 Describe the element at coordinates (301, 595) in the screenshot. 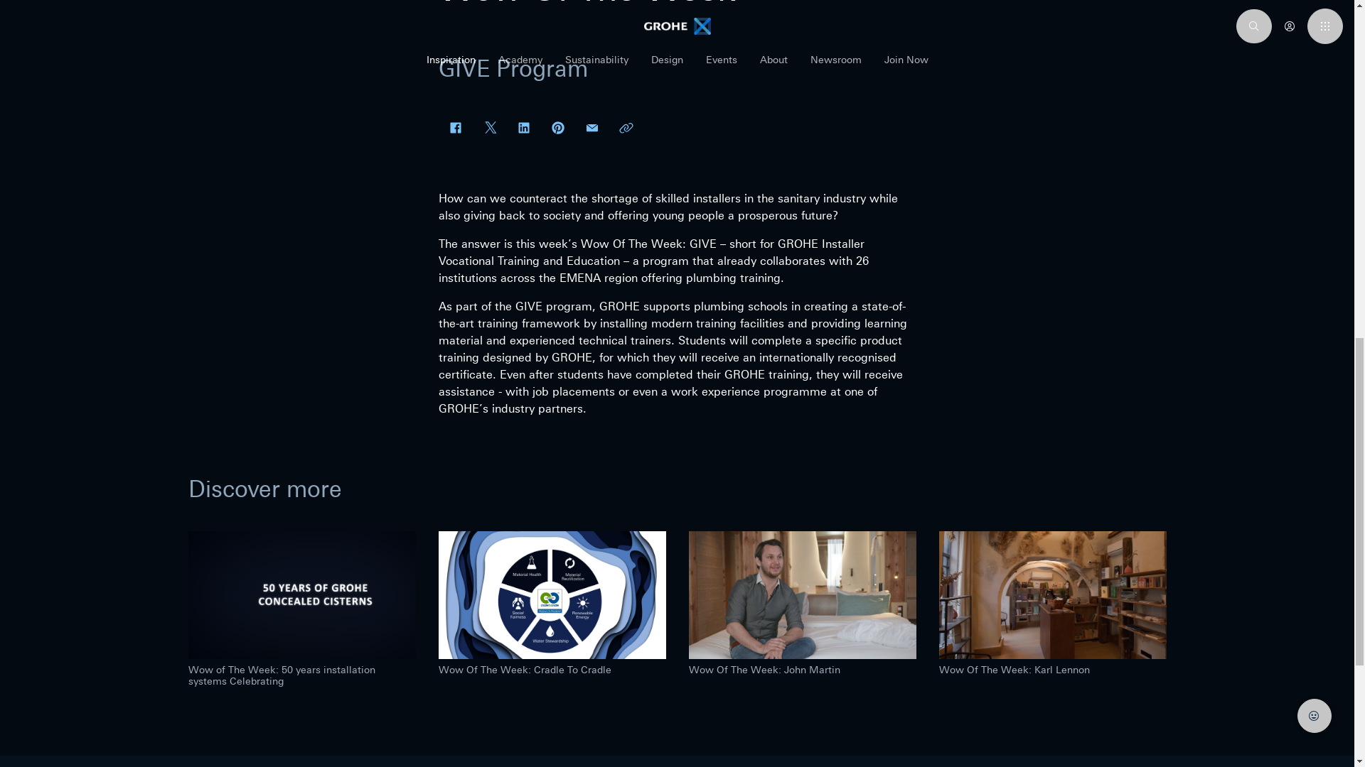

I see `WOW First Installation Systems` at that location.